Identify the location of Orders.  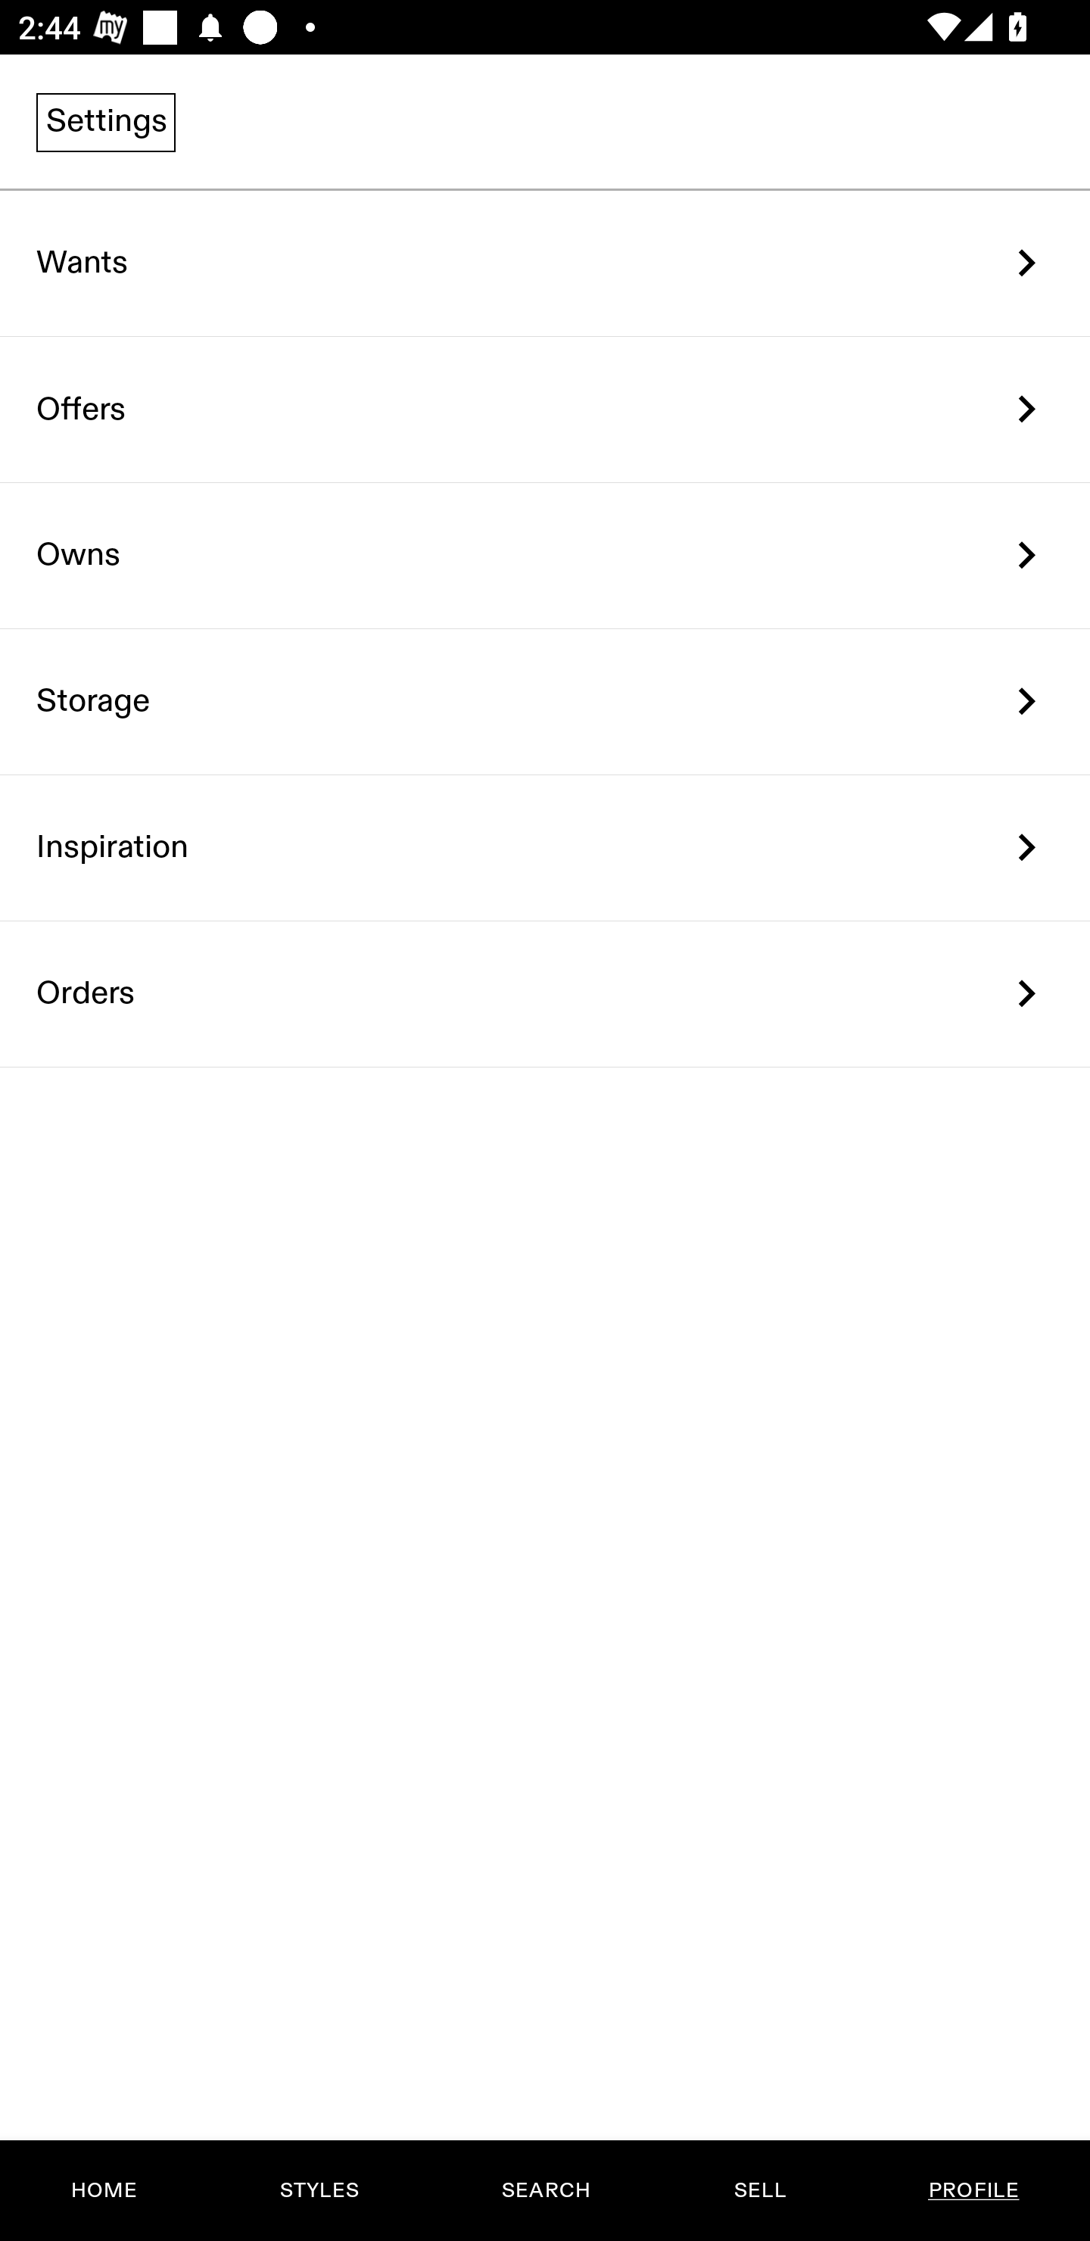
(545, 993).